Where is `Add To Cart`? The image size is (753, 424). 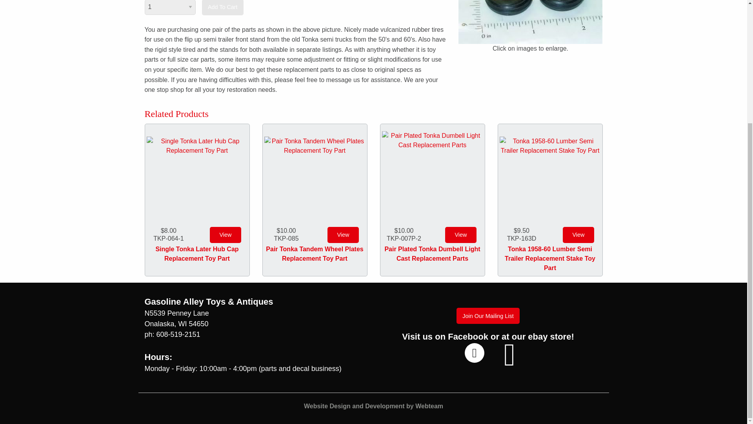 Add To Cart is located at coordinates (222, 7).